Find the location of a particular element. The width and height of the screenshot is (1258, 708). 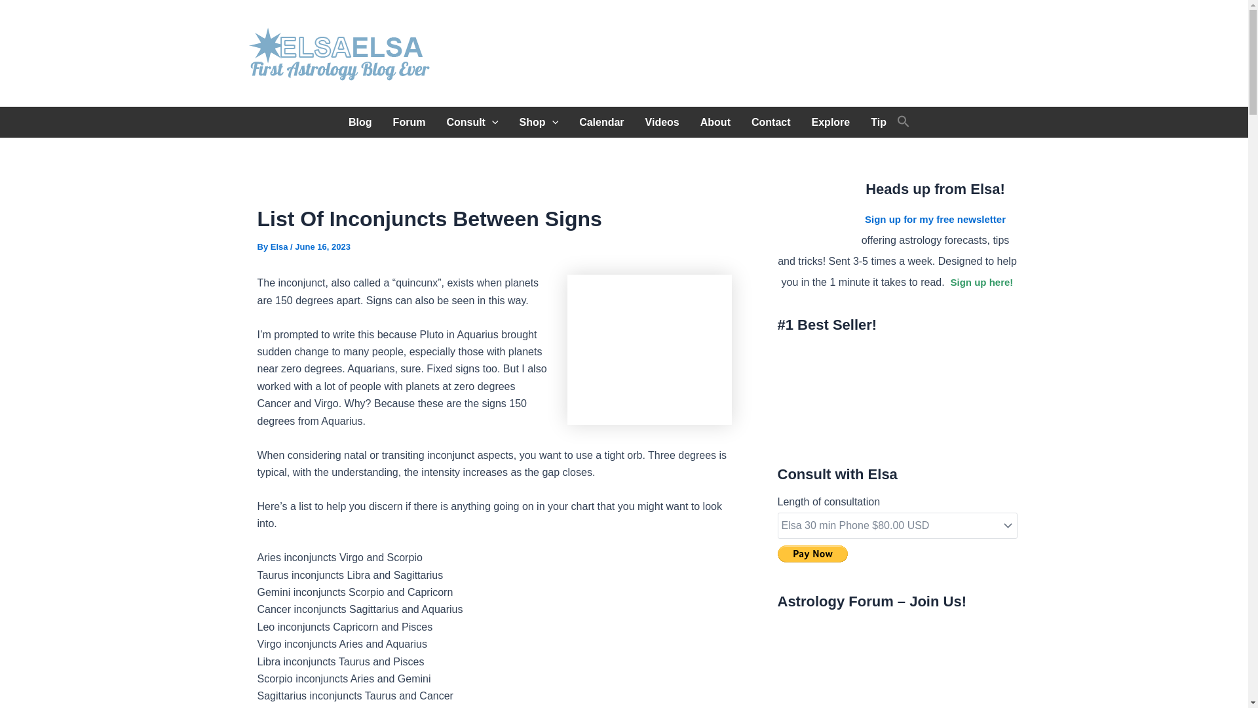

Blog is located at coordinates (360, 122).